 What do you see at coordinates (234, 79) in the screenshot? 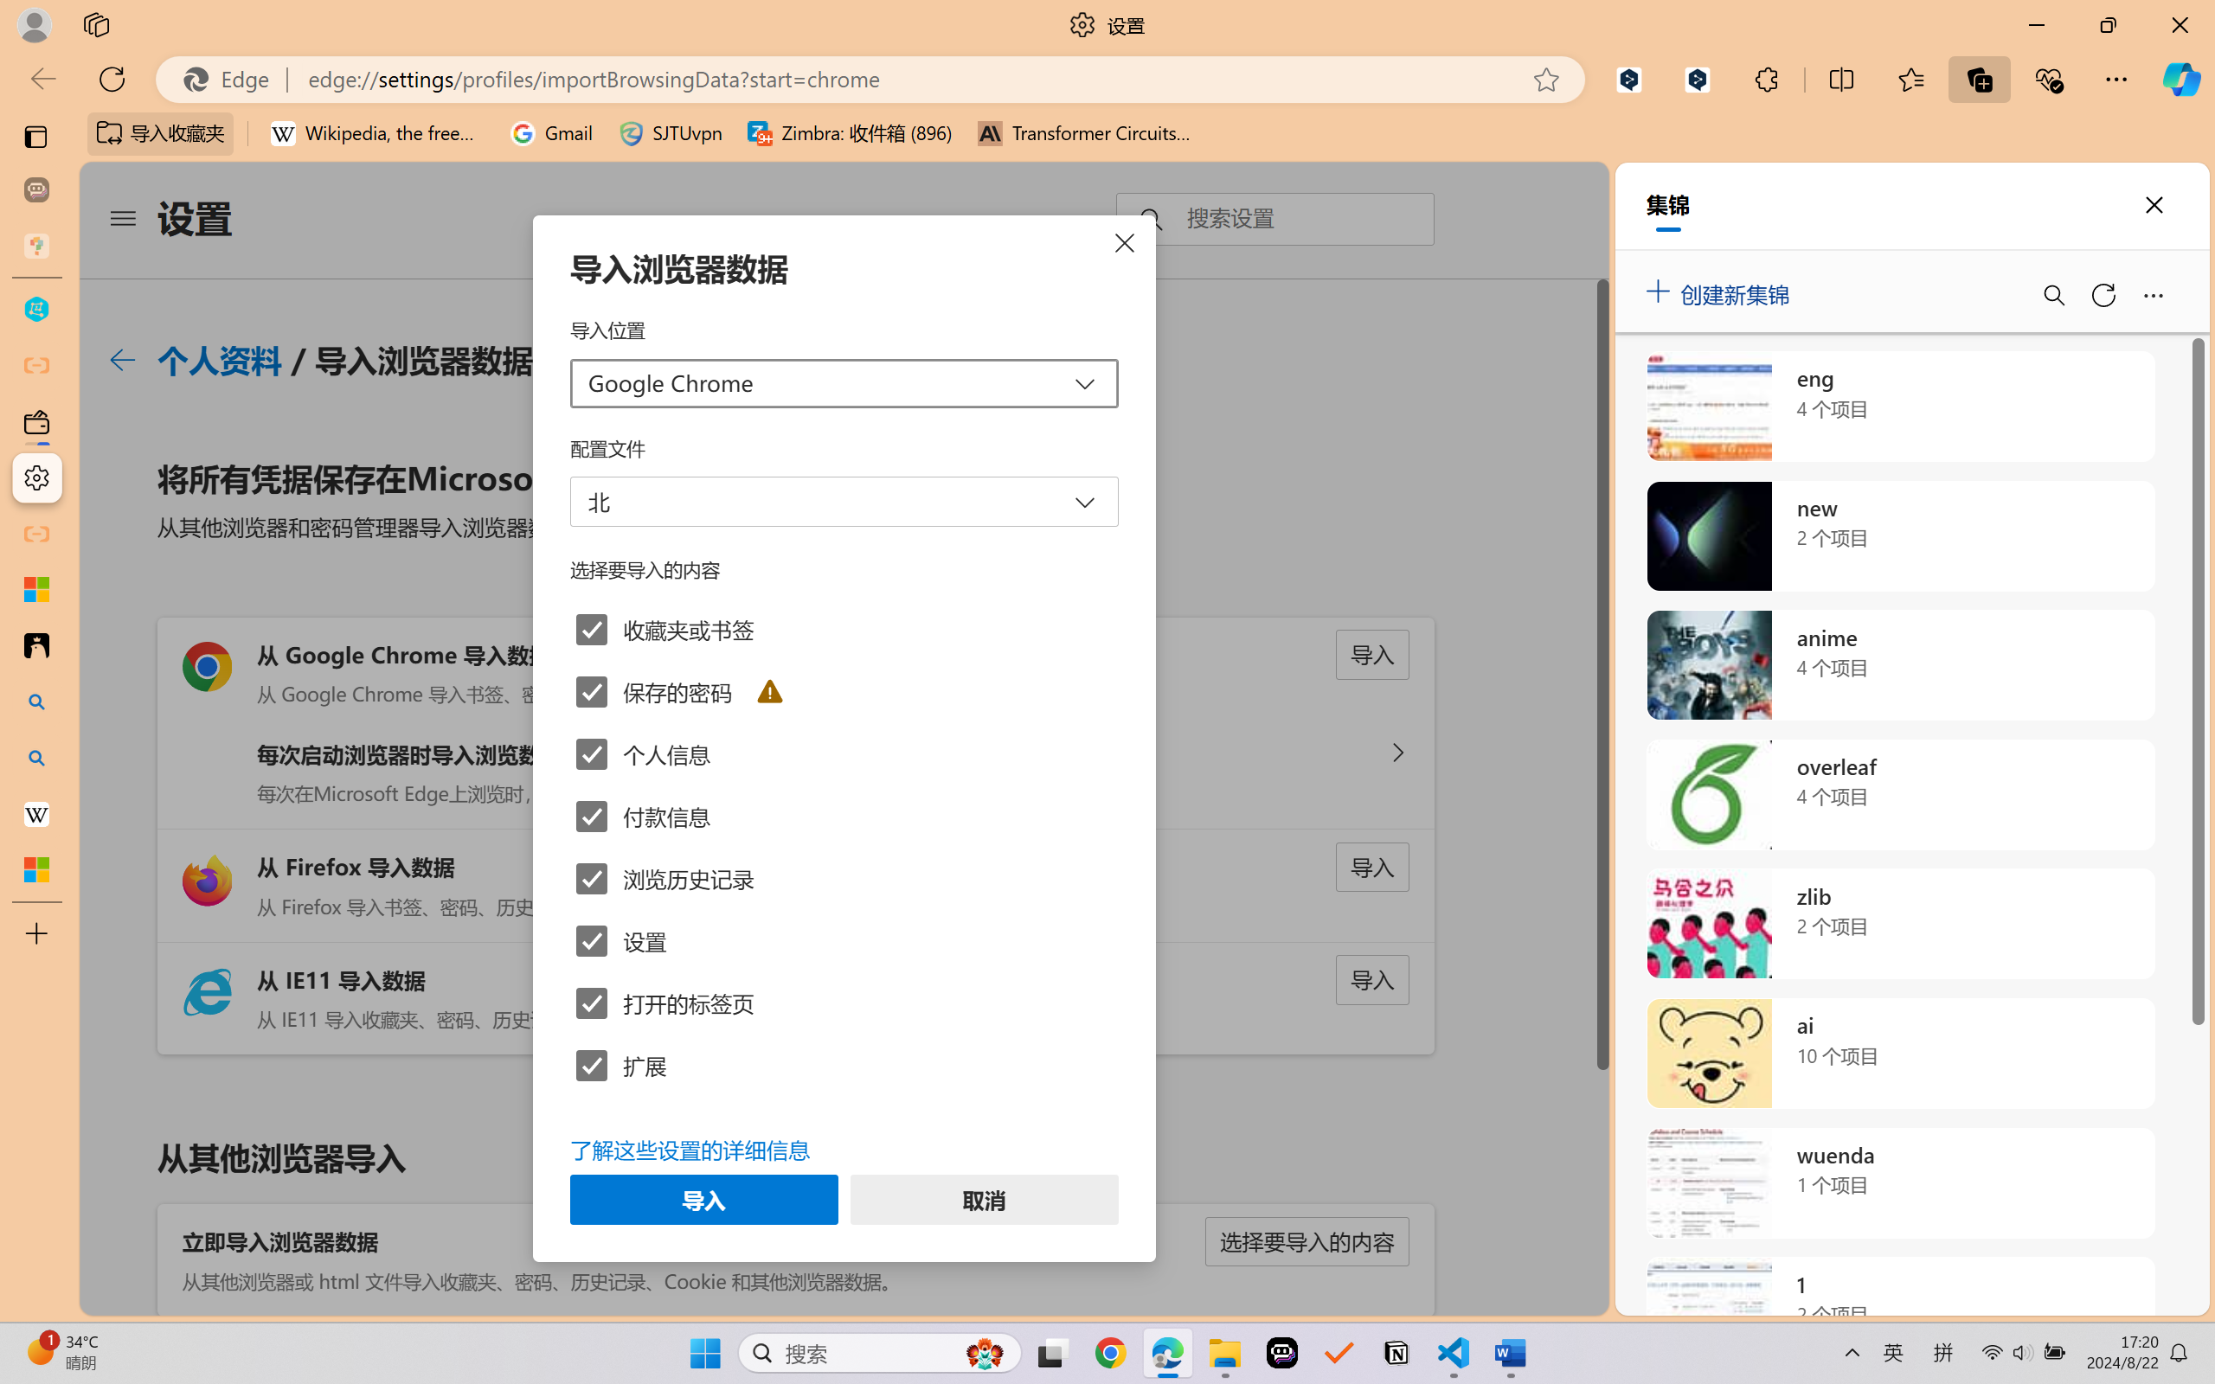
I see `Edge` at bounding box center [234, 79].